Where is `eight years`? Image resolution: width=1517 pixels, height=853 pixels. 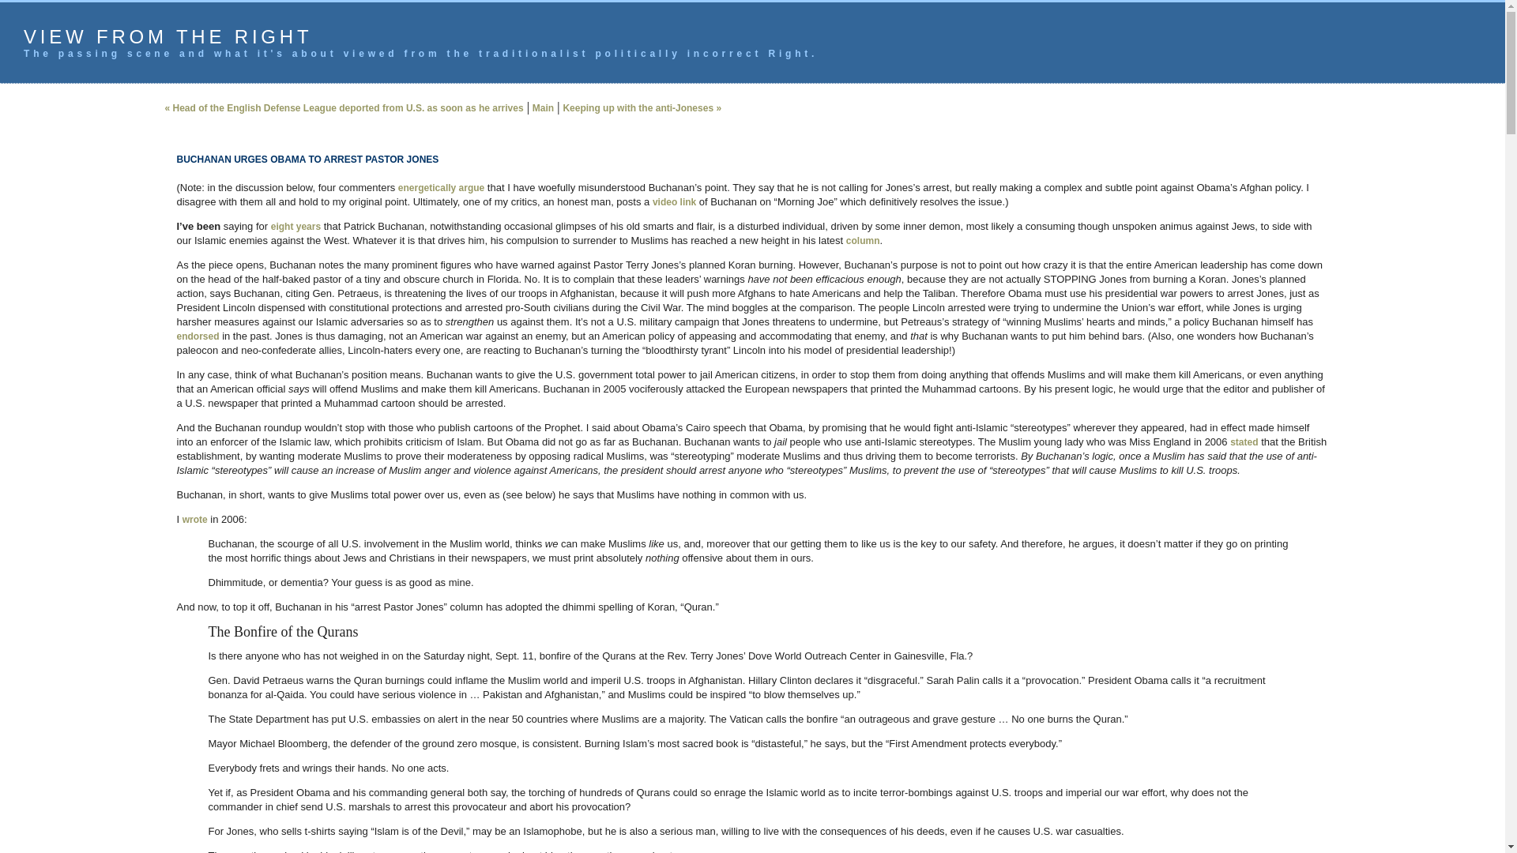
eight years is located at coordinates (295, 226).